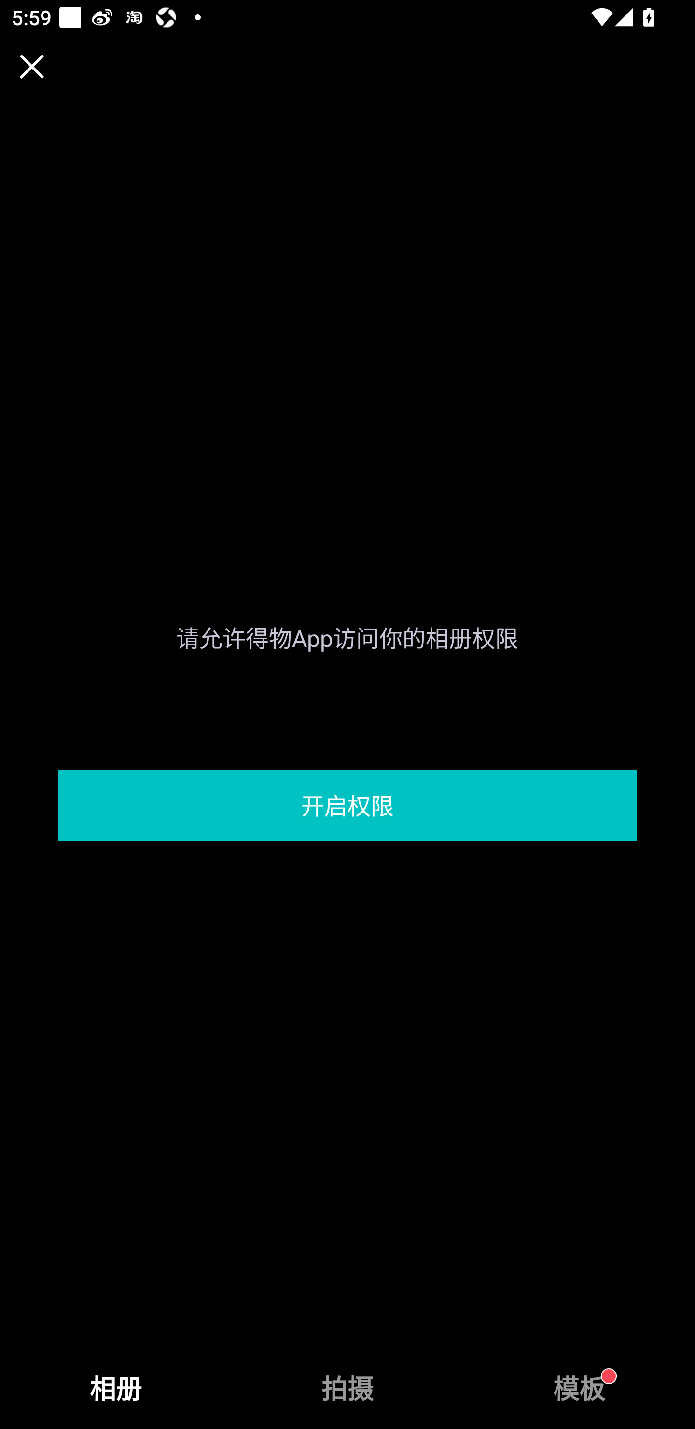 Image resolution: width=695 pixels, height=1429 pixels. What do you see at coordinates (347, 806) in the screenshot?
I see `开启权限` at bounding box center [347, 806].